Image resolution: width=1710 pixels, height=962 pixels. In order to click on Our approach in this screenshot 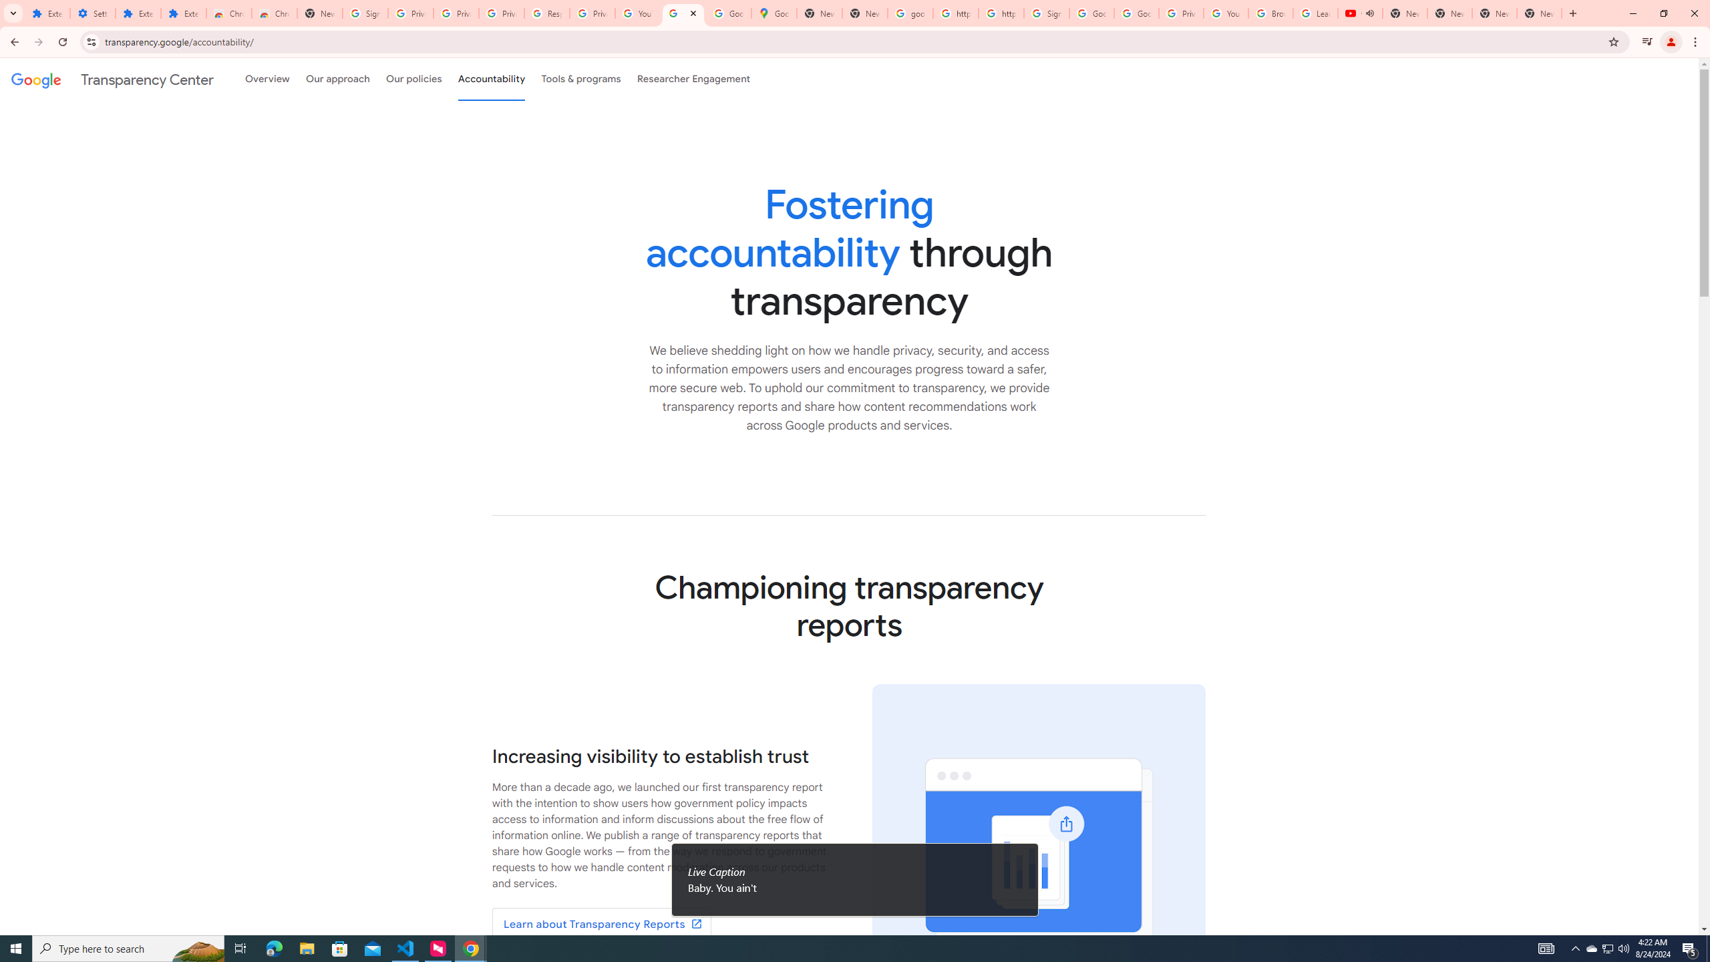, I will do `click(337, 79)`.